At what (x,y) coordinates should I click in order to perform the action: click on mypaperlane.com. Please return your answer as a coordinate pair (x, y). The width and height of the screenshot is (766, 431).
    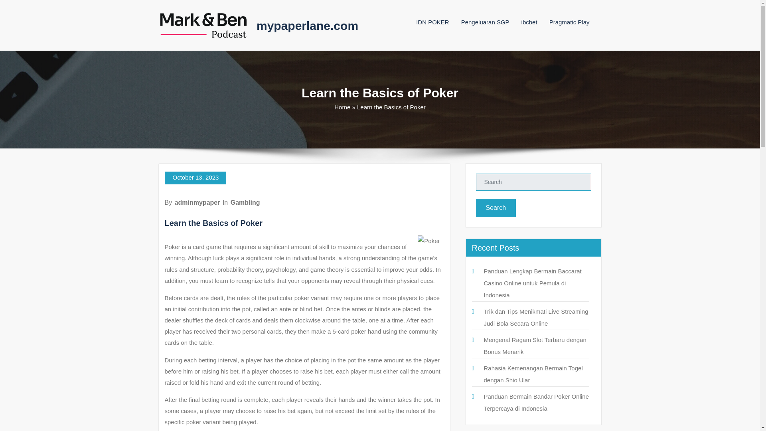
    Looking at the image, I should click on (307, 26).